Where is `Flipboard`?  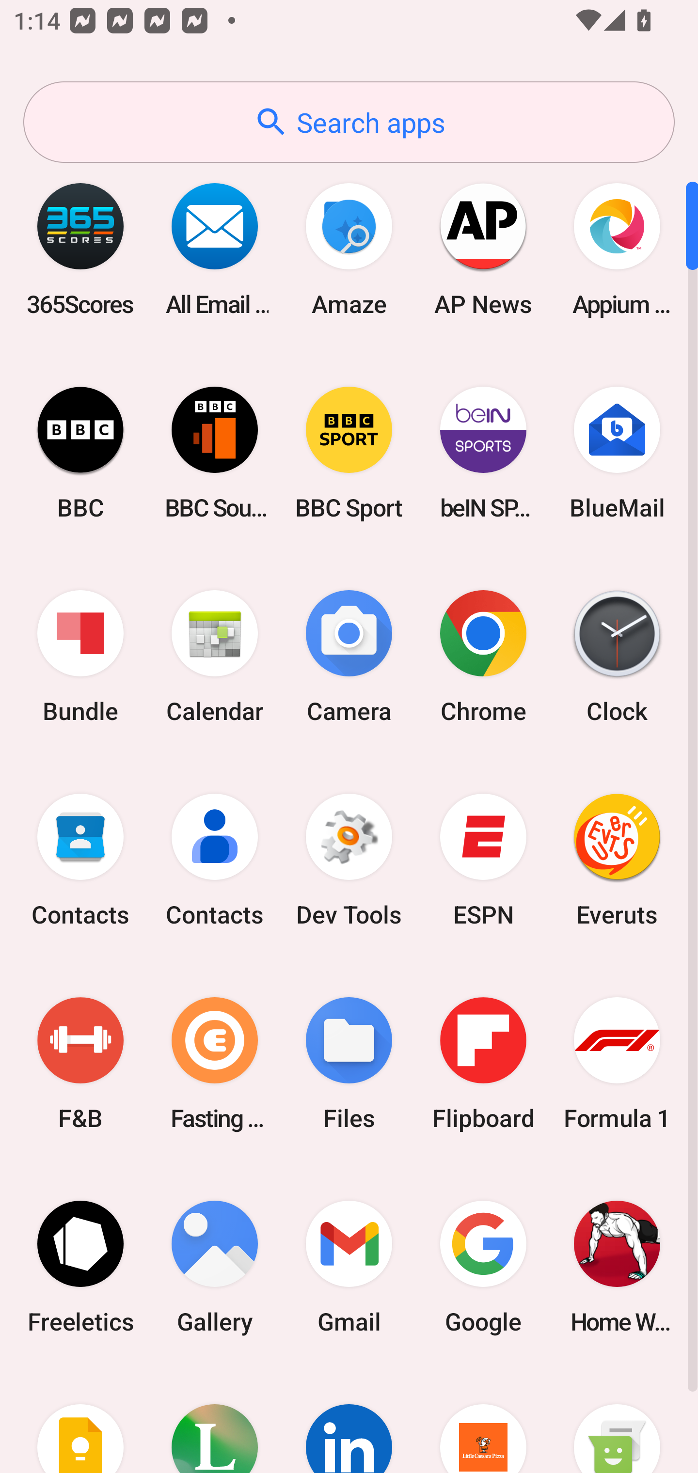
Flipboard is located at coordinates (483, 1063).